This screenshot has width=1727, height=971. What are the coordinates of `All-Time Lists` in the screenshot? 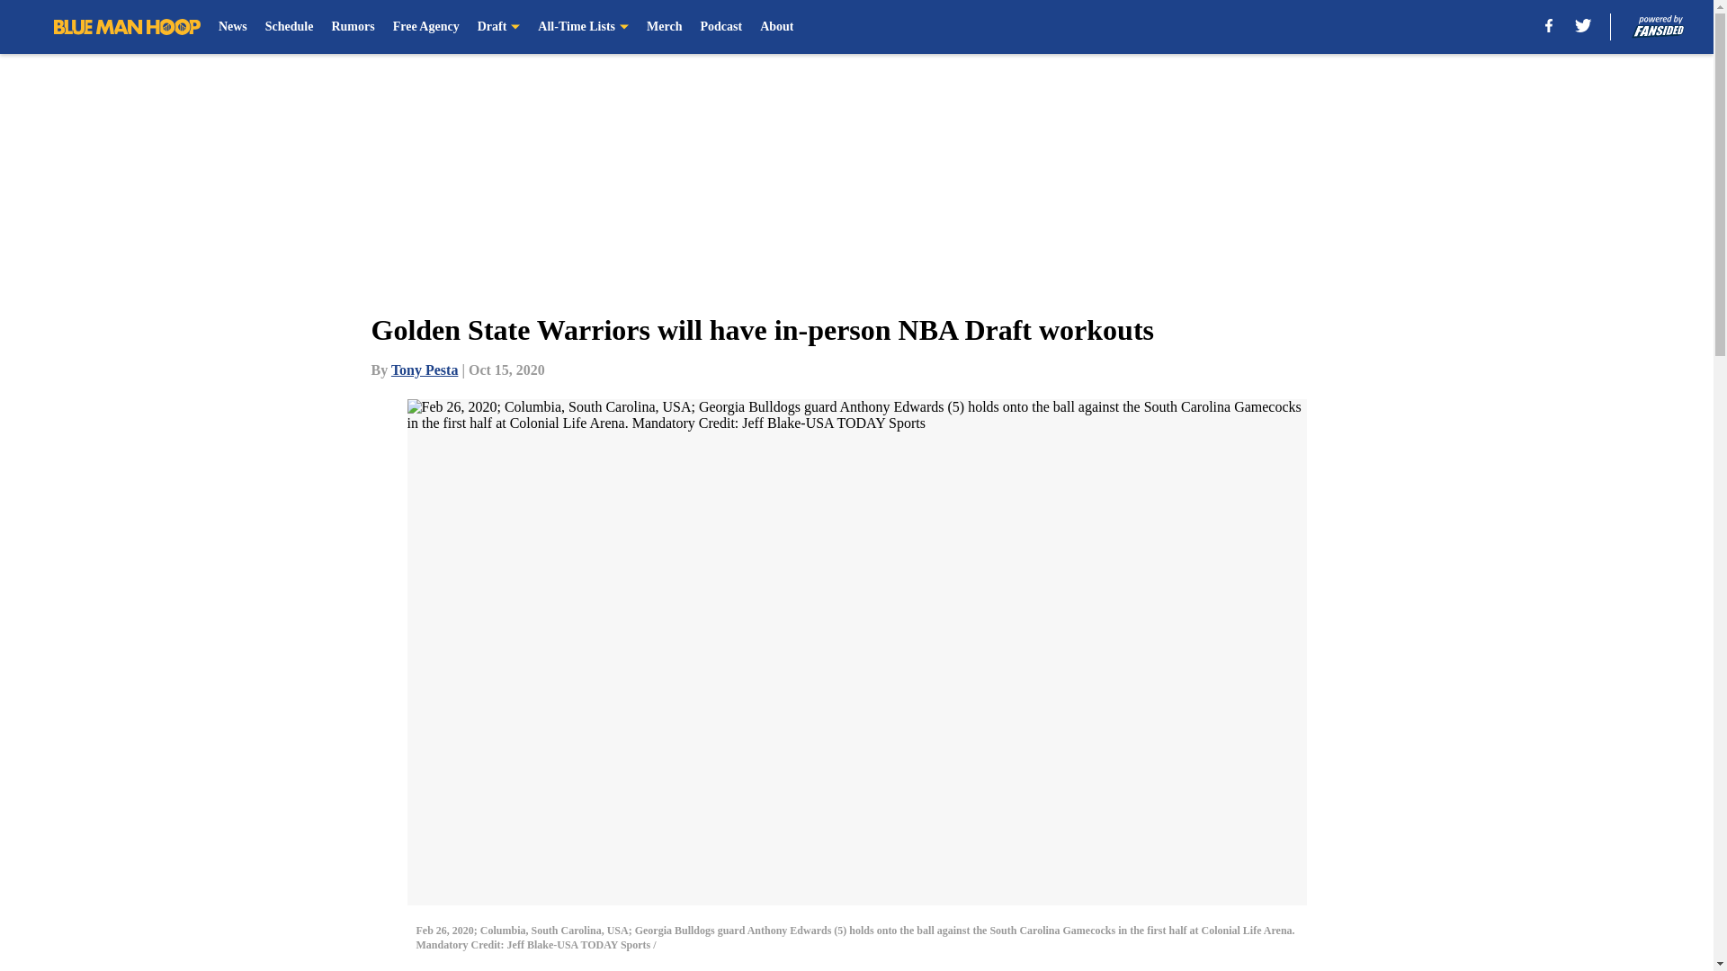 It's located at (583, 27).